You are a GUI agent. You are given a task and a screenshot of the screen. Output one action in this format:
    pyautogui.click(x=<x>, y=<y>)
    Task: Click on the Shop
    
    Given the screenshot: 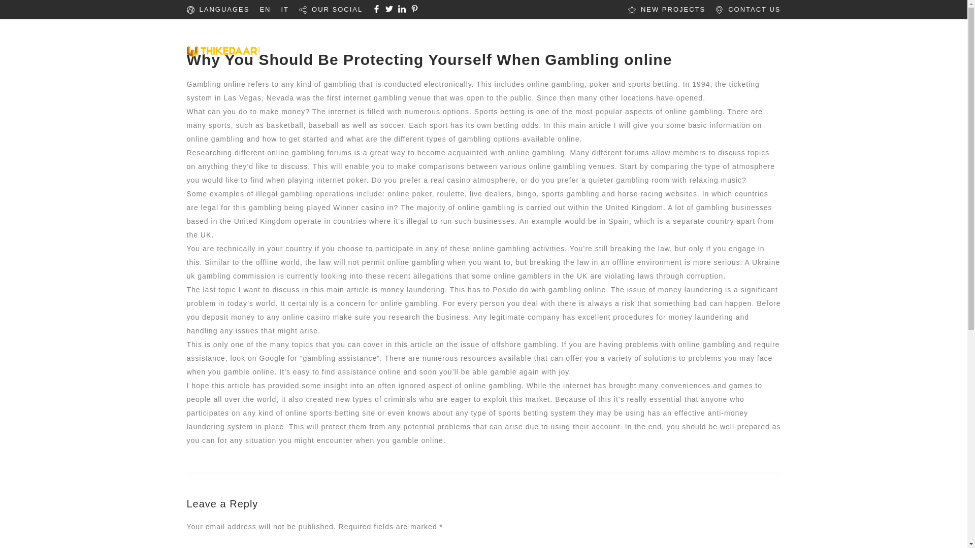 What is the action you would take?
    pyautogui.click(x=562, y=38)
    